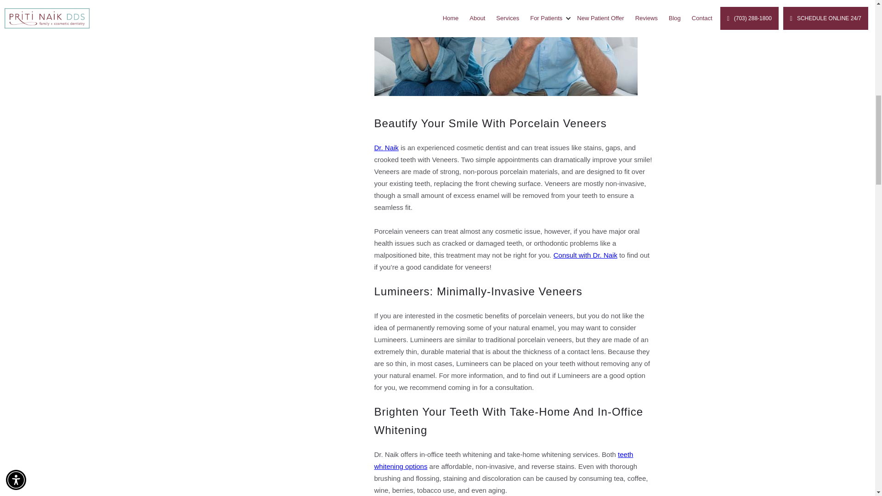  What do you see at coordinates (585, 254) in the screenshot?
I see `Consult with Dr. Naik` at bounding box center [585, 254].